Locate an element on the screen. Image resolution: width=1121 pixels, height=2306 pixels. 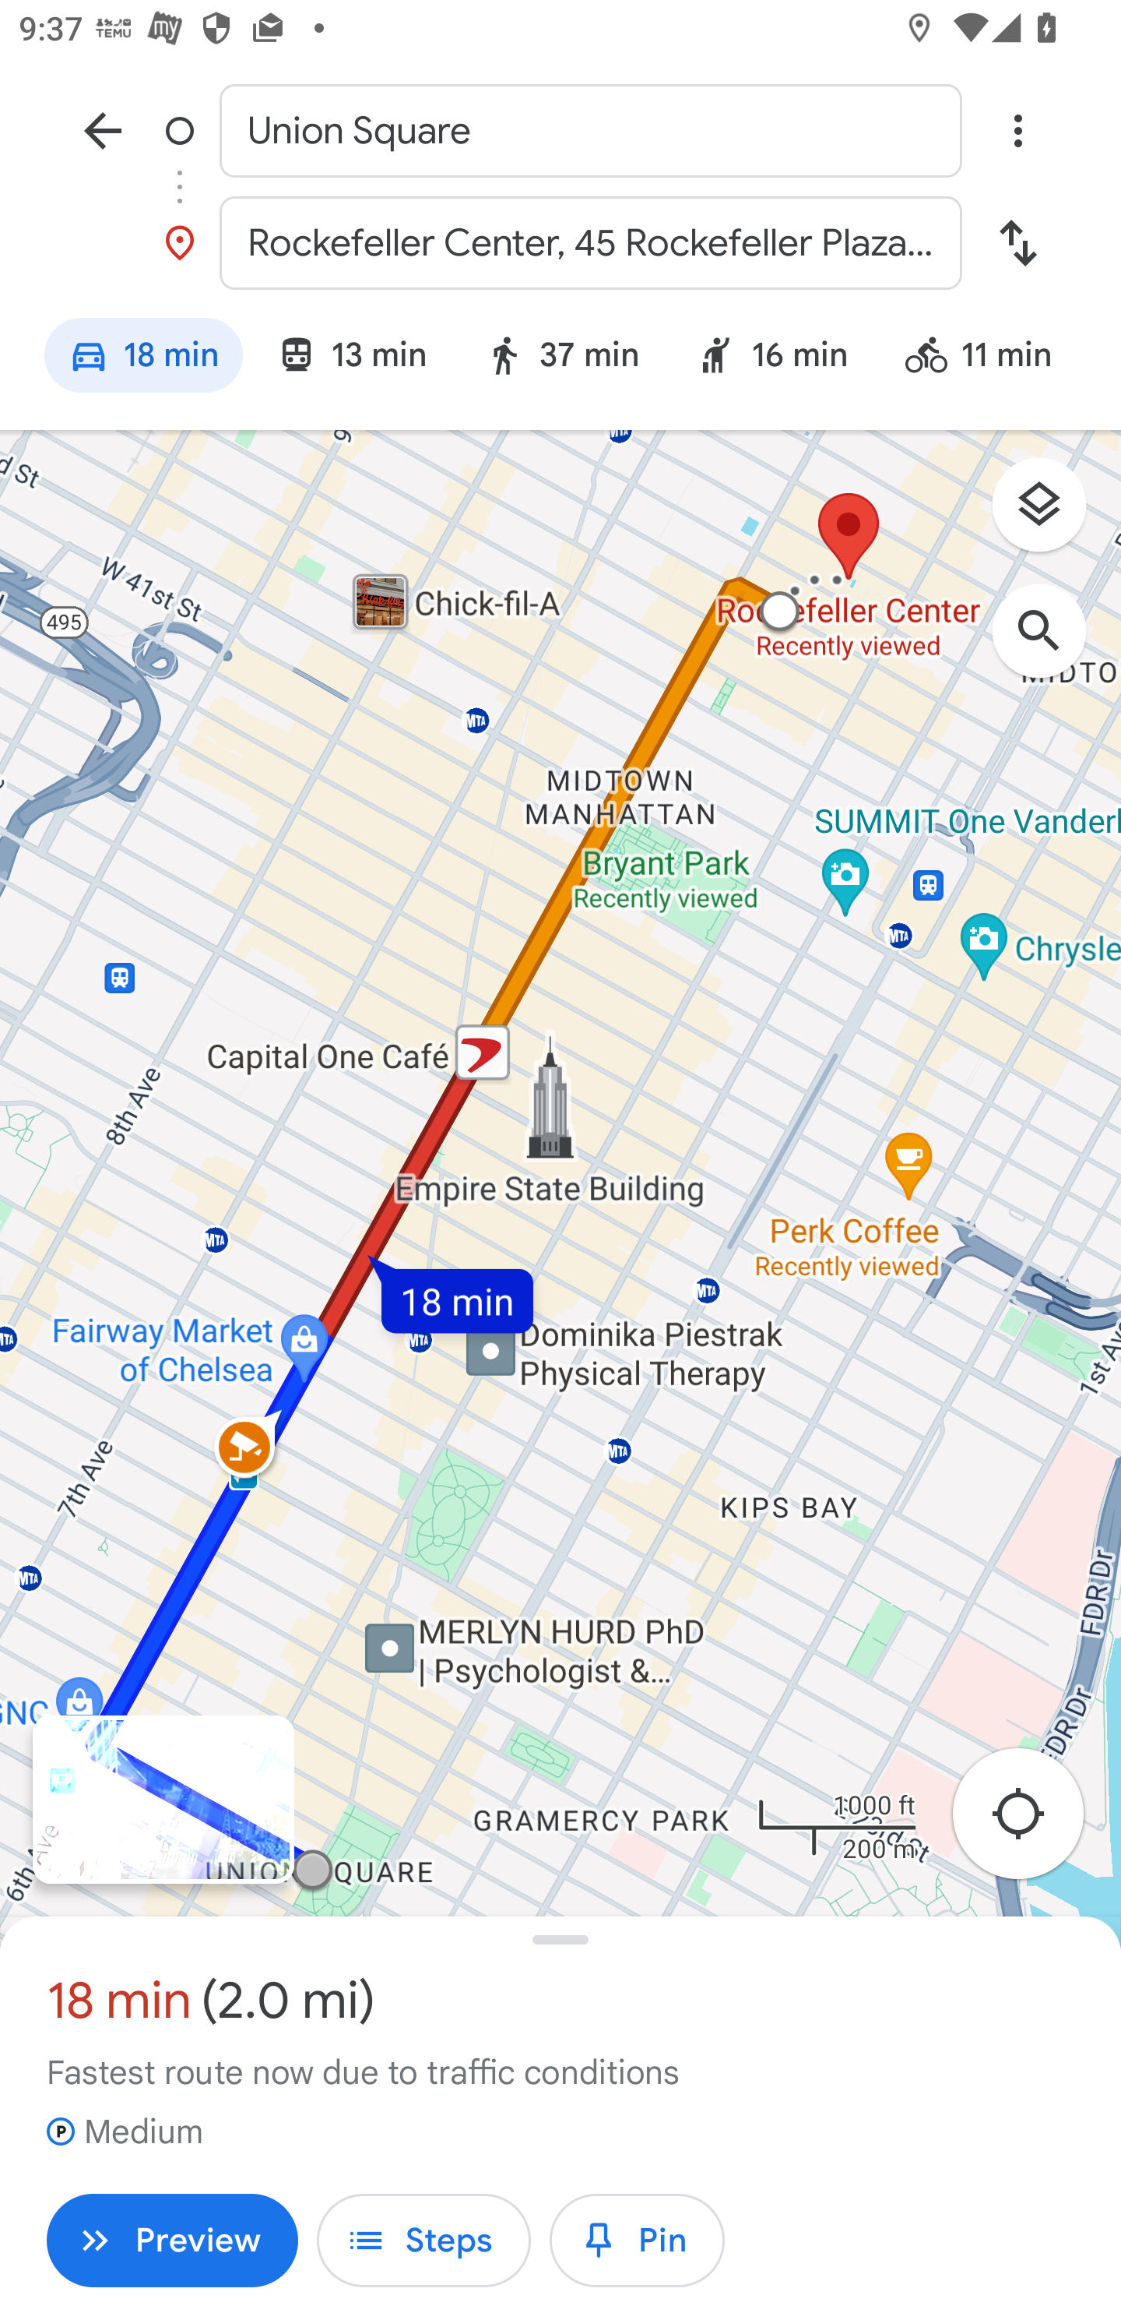
Transit mode: 13 min 13 min is located at coordinates (351, 359).